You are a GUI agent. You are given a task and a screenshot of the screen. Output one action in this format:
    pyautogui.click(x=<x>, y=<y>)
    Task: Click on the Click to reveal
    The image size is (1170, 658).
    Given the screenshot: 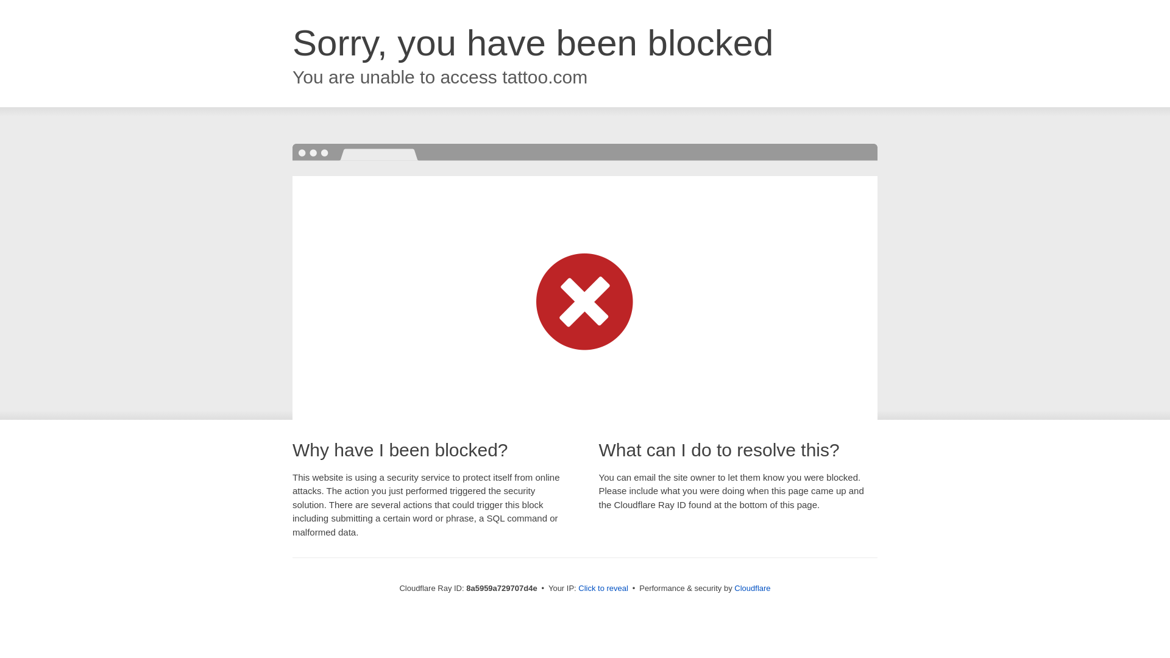 What is the action you would take?
    pyautogui.click(x=603, y=589)
    